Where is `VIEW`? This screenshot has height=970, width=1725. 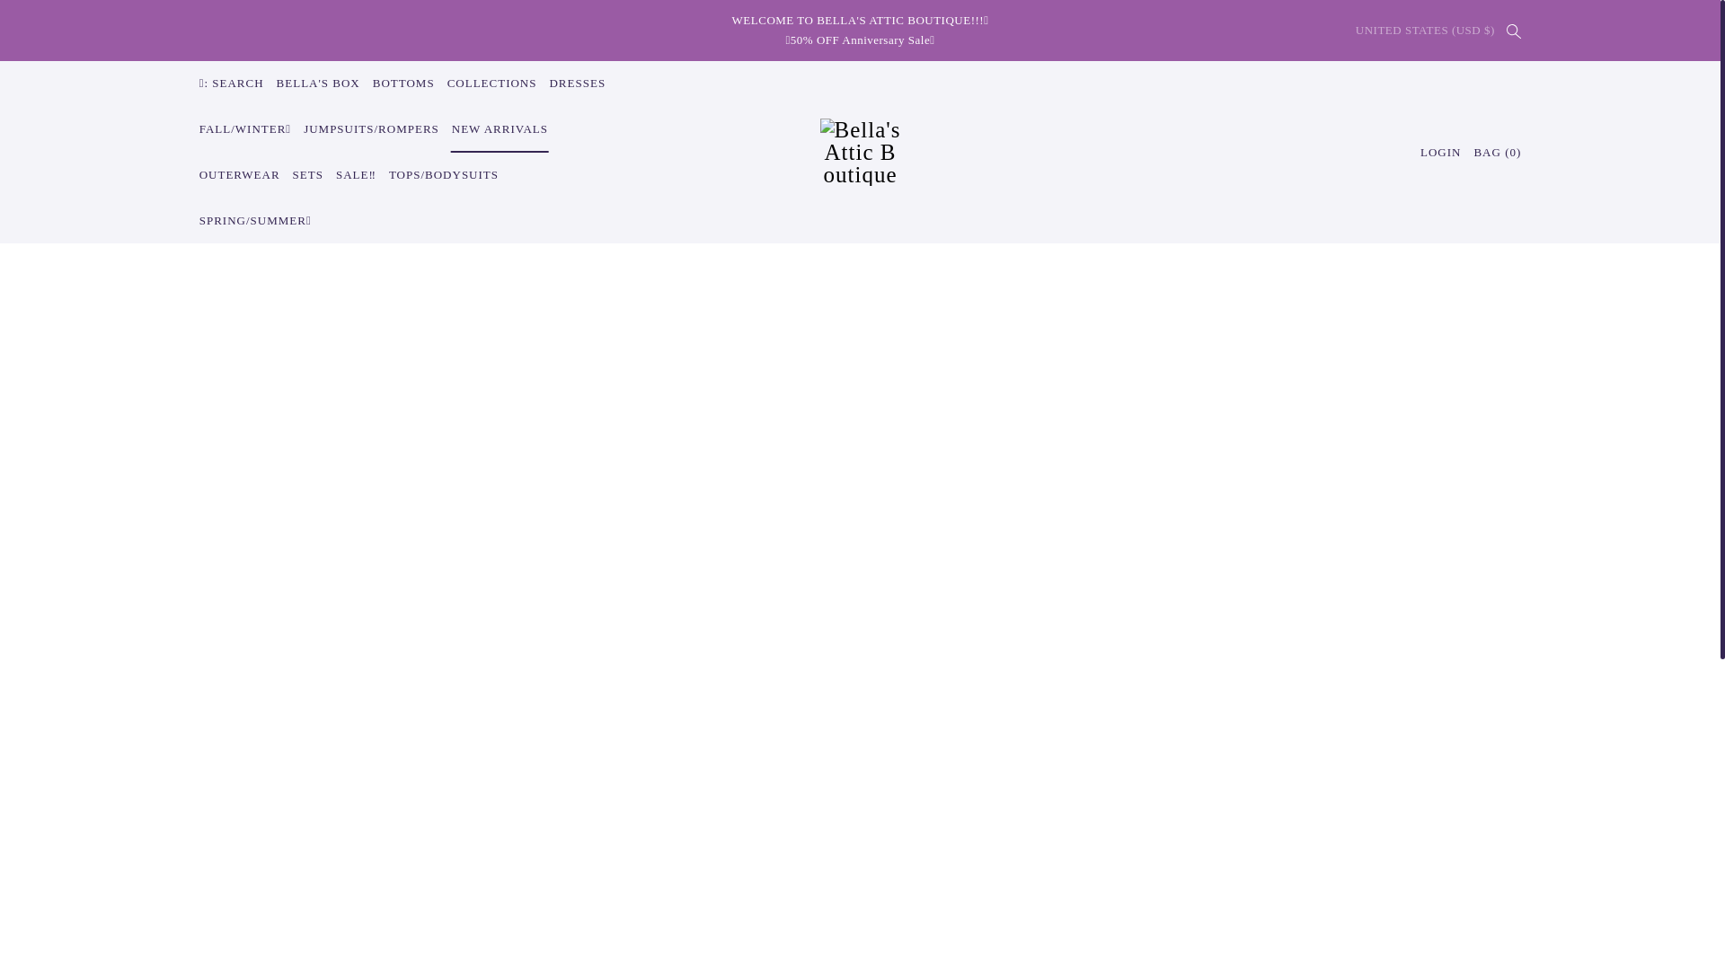
VIEW is located at coordinates (32, 568).